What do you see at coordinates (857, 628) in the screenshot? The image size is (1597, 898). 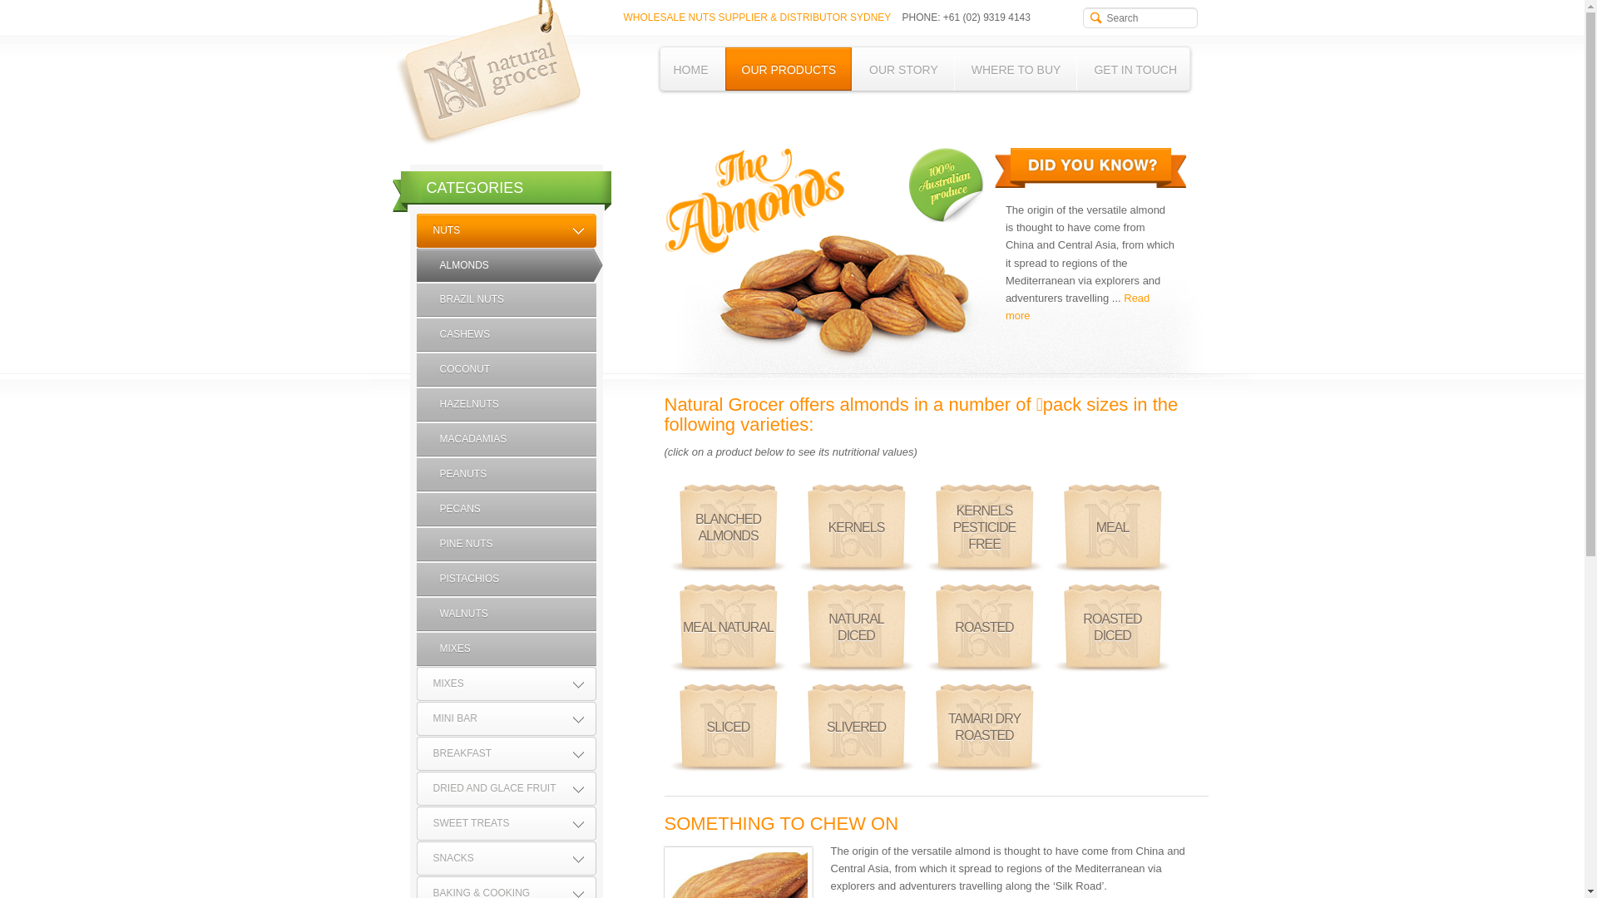 I see `NATURAL DICED` at bounding box center [857, 628].